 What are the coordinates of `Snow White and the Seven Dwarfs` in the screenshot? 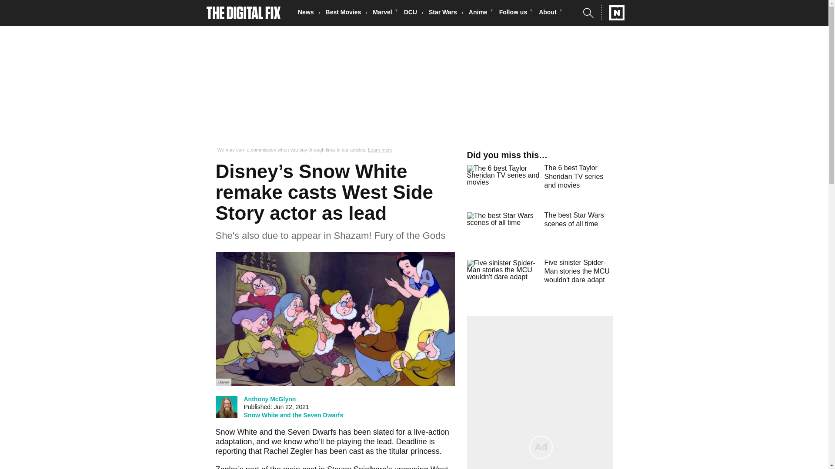 It's located at (293, 415).